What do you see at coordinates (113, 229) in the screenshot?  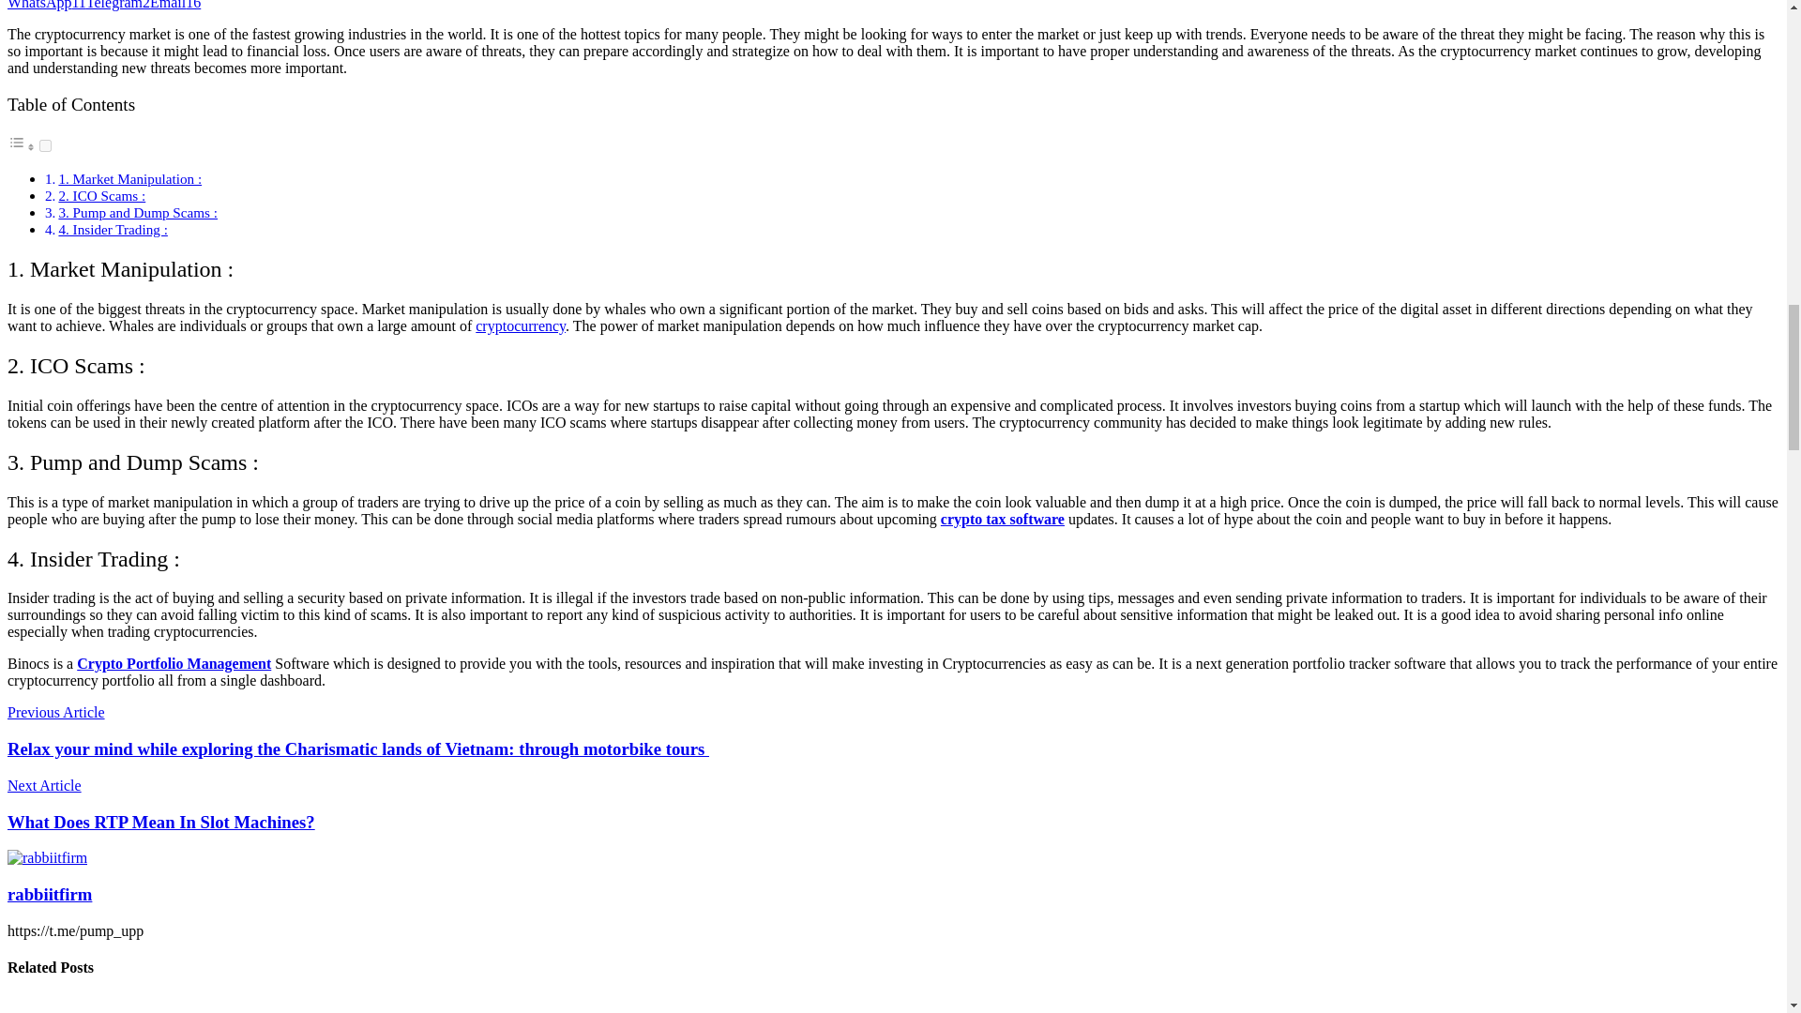 I see `4. Insider Trading :` at bounding box center [113, 229].